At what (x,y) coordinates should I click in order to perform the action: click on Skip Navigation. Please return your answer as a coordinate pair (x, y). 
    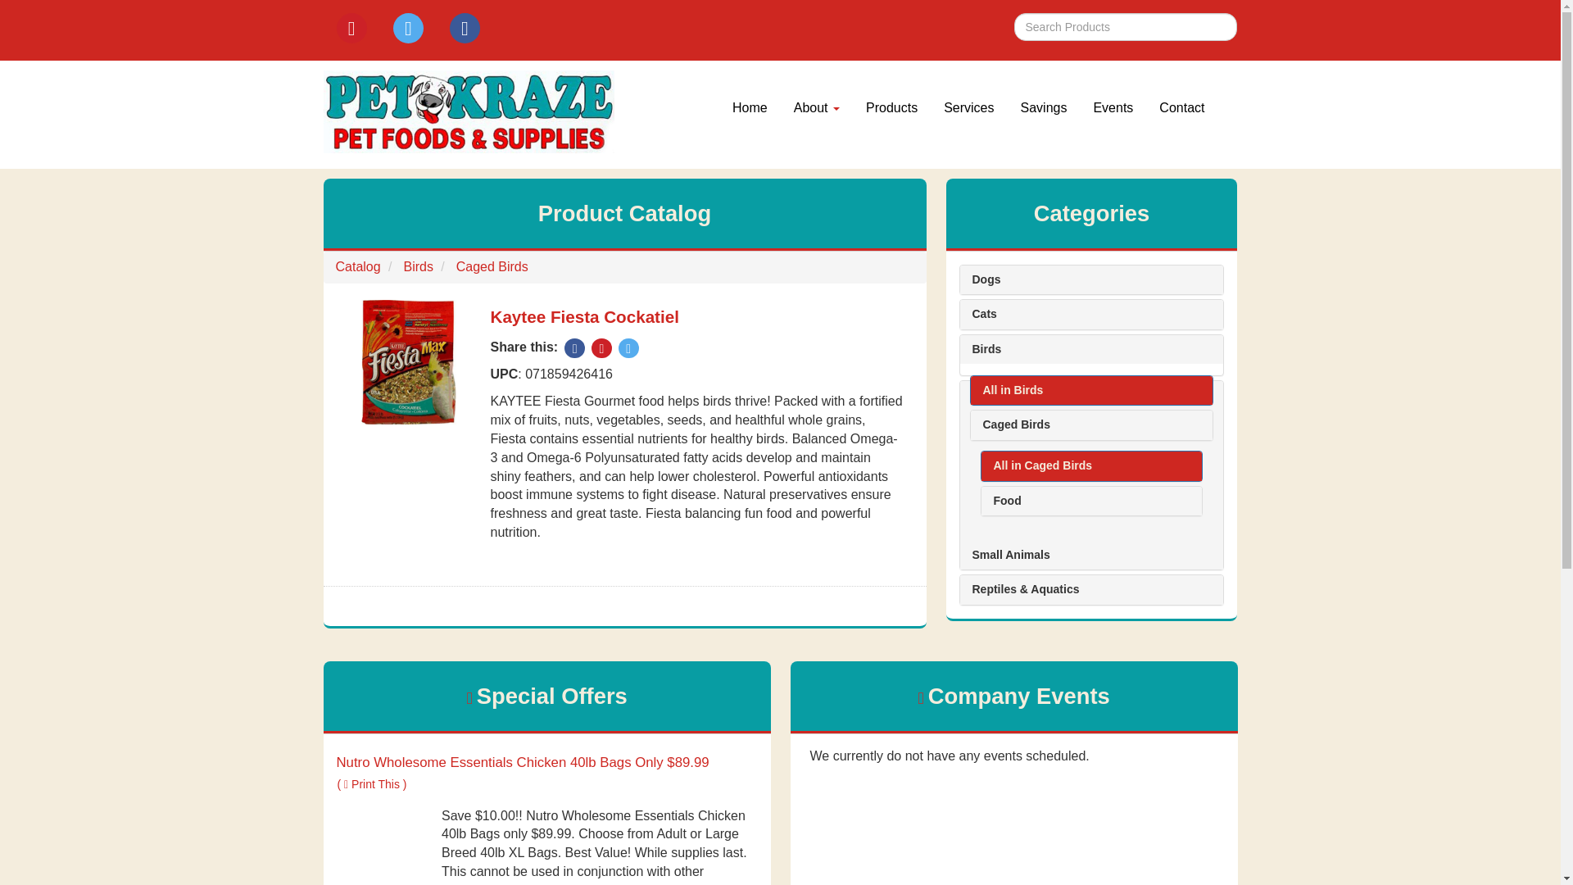
    Looking at the image, I should click on (660, 72).